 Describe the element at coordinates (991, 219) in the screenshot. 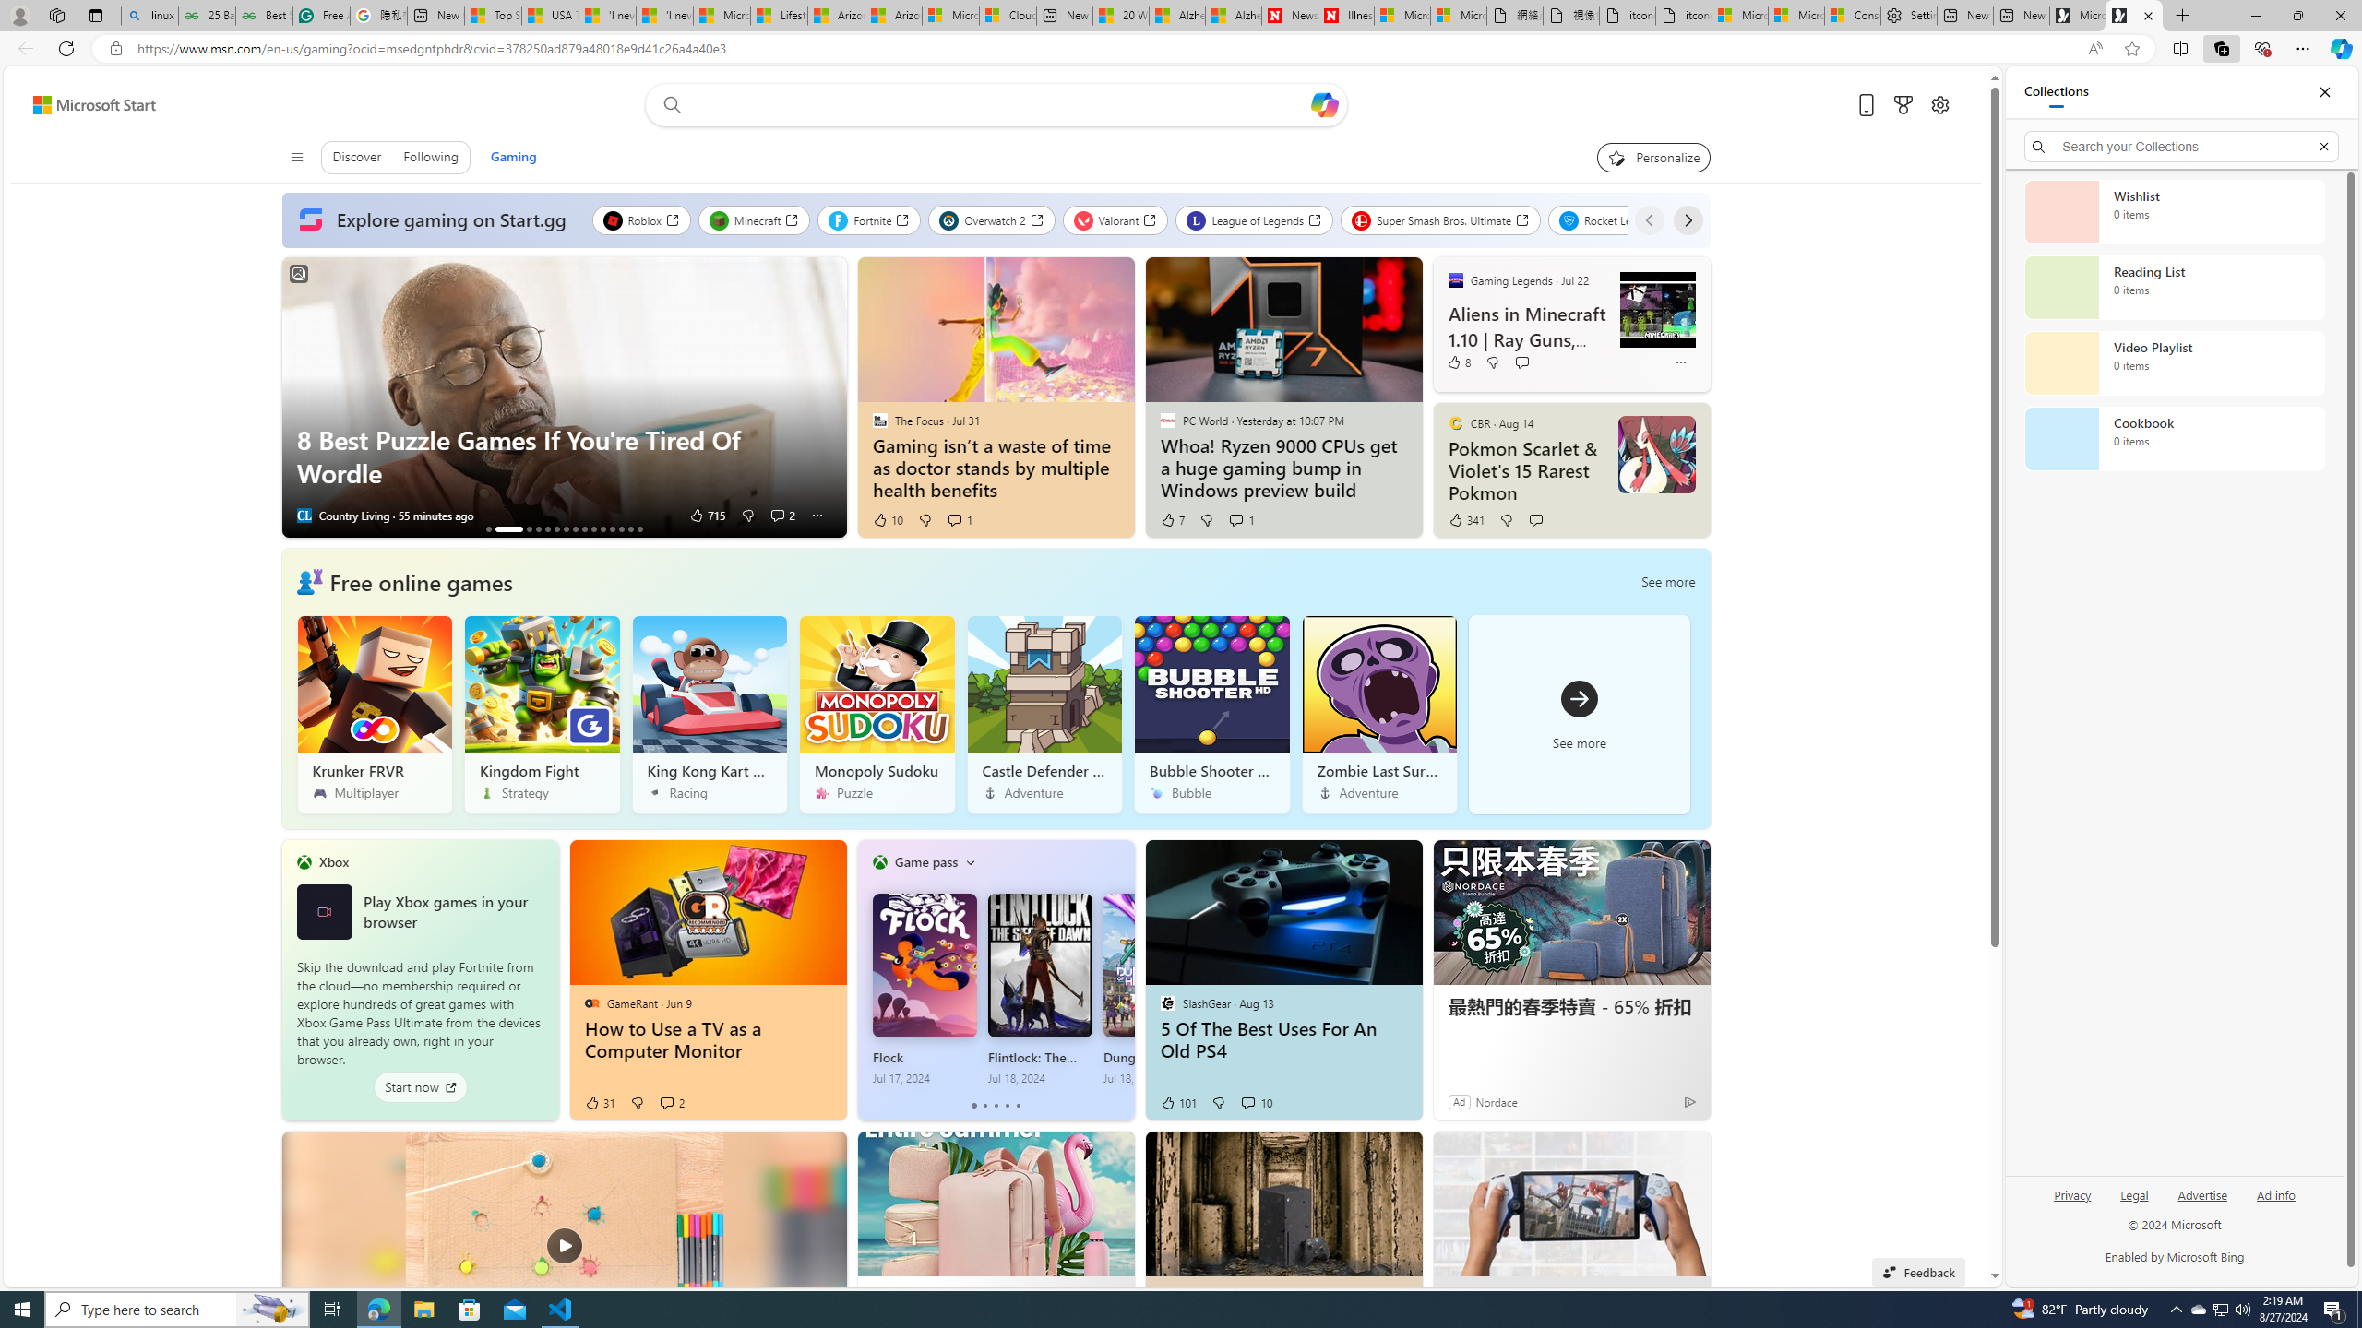

I see `Overwatch 2` at that location.